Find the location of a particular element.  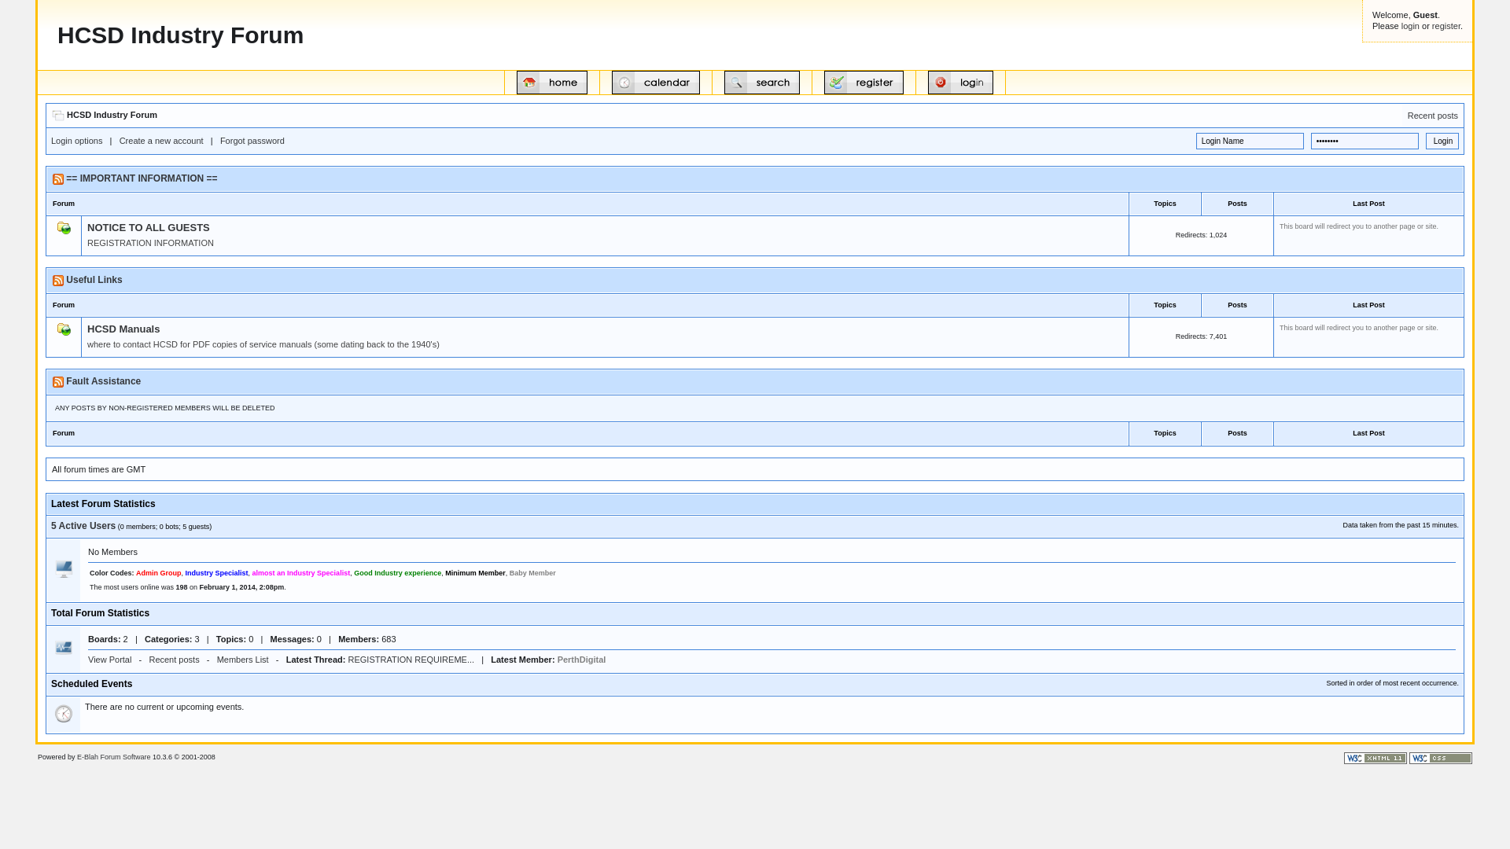

Recent posts is located at coordinates (1433, 116).